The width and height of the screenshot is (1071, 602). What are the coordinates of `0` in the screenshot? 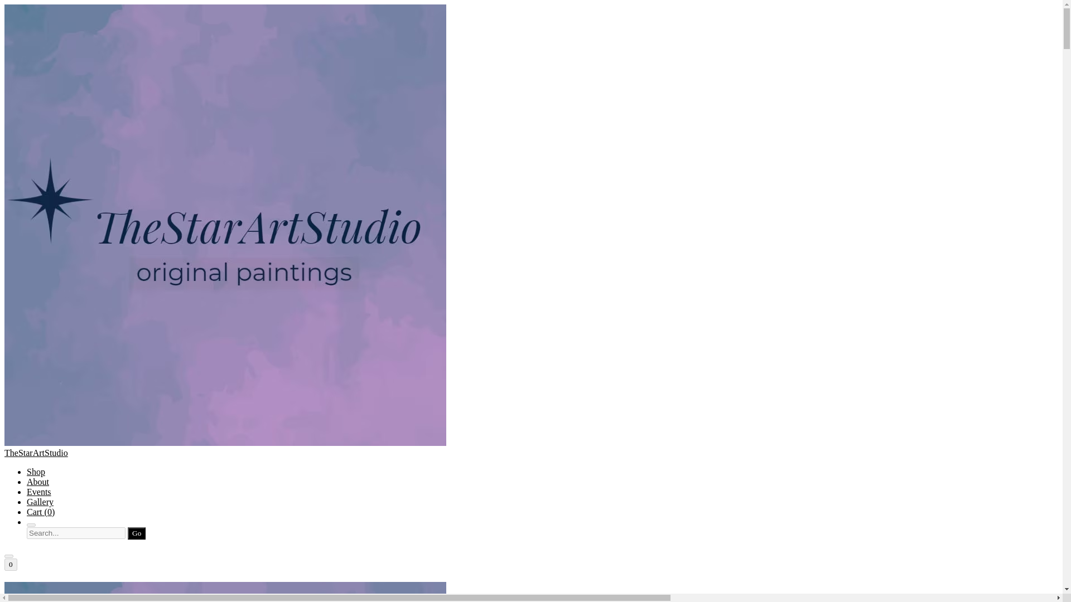 It's located at (10, 564).